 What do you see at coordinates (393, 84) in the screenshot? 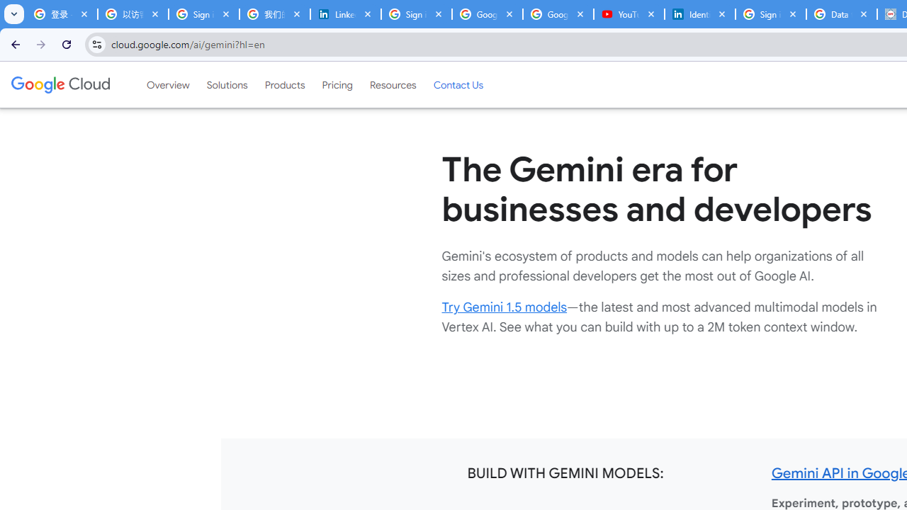
I see `Resources` at bounding box center [393, 84].